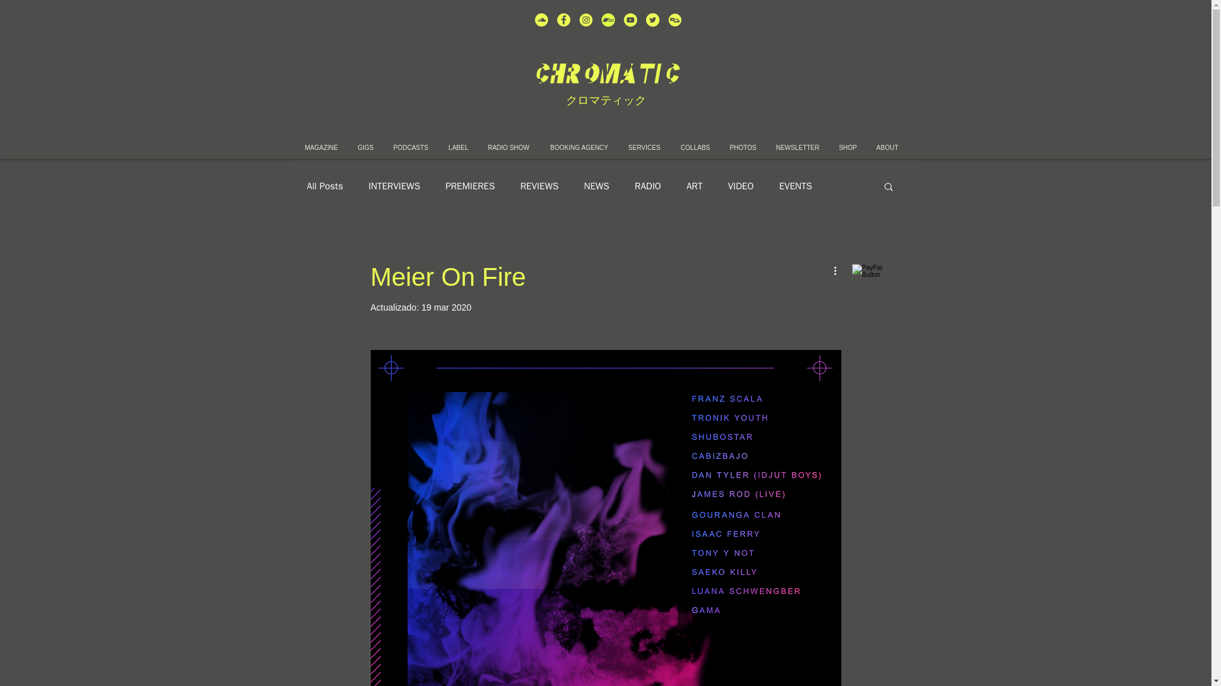 Image resolution: width=1221 pixels, height=686 pixels. Describe the element at coordinates (743, 147) in the screenshot. I see `PHOTOS` at that location.